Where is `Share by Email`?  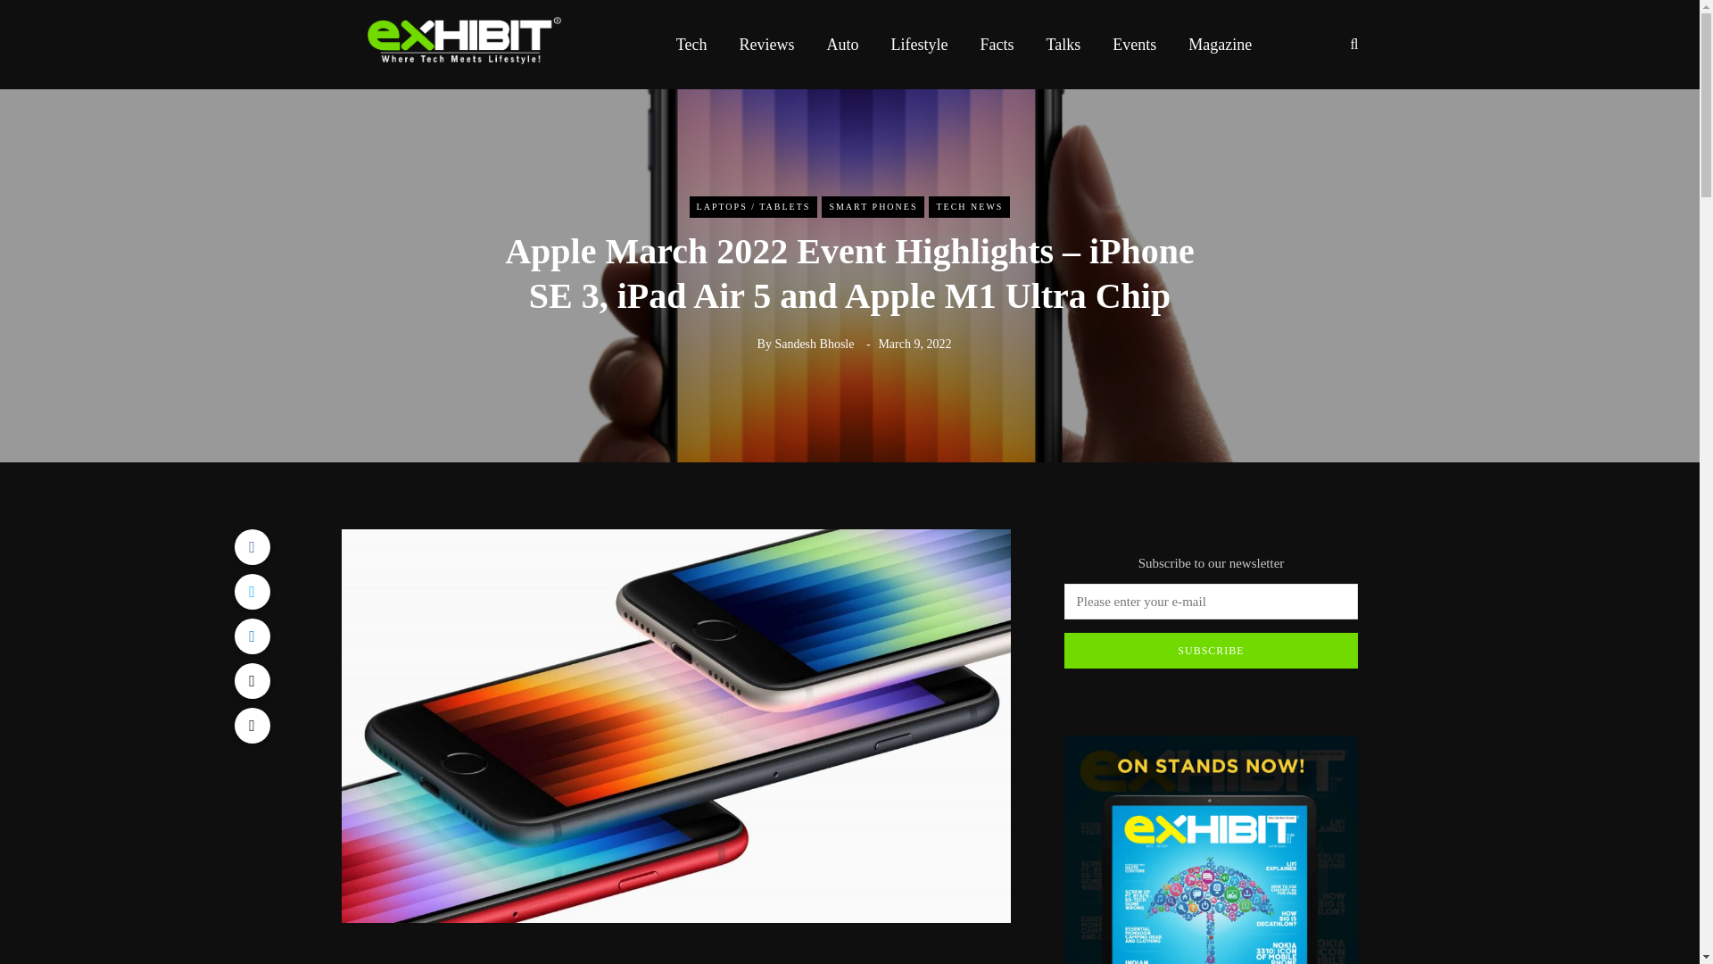
Share by Email is located at coordinates (251, 725).